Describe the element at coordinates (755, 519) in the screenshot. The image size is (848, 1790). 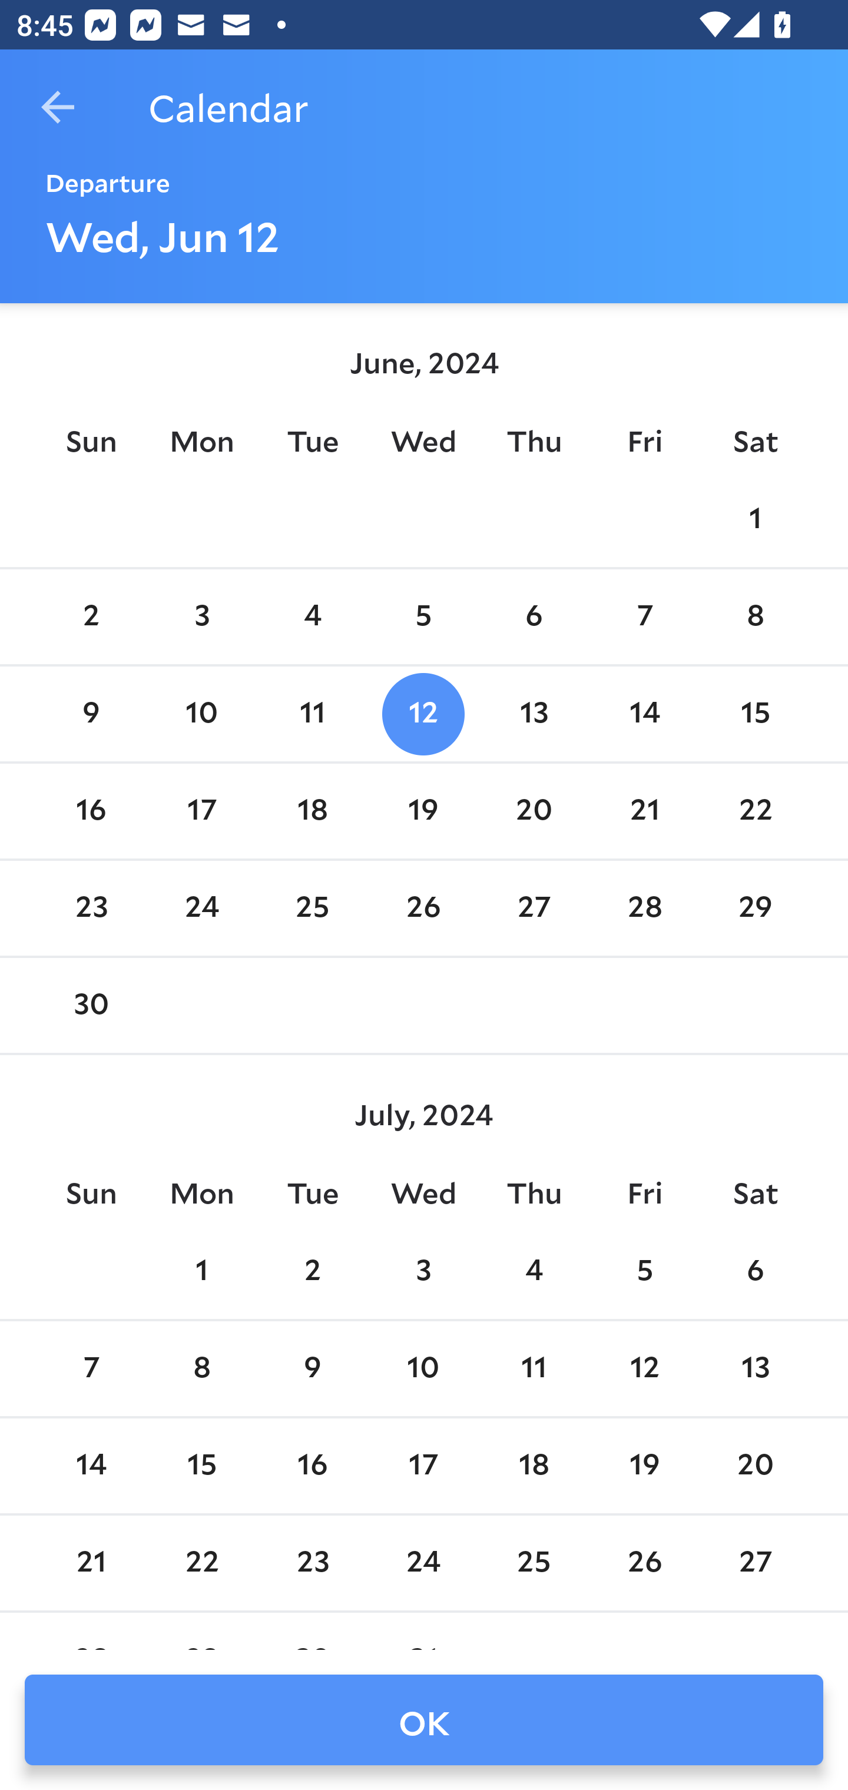
I see `1` at that location.